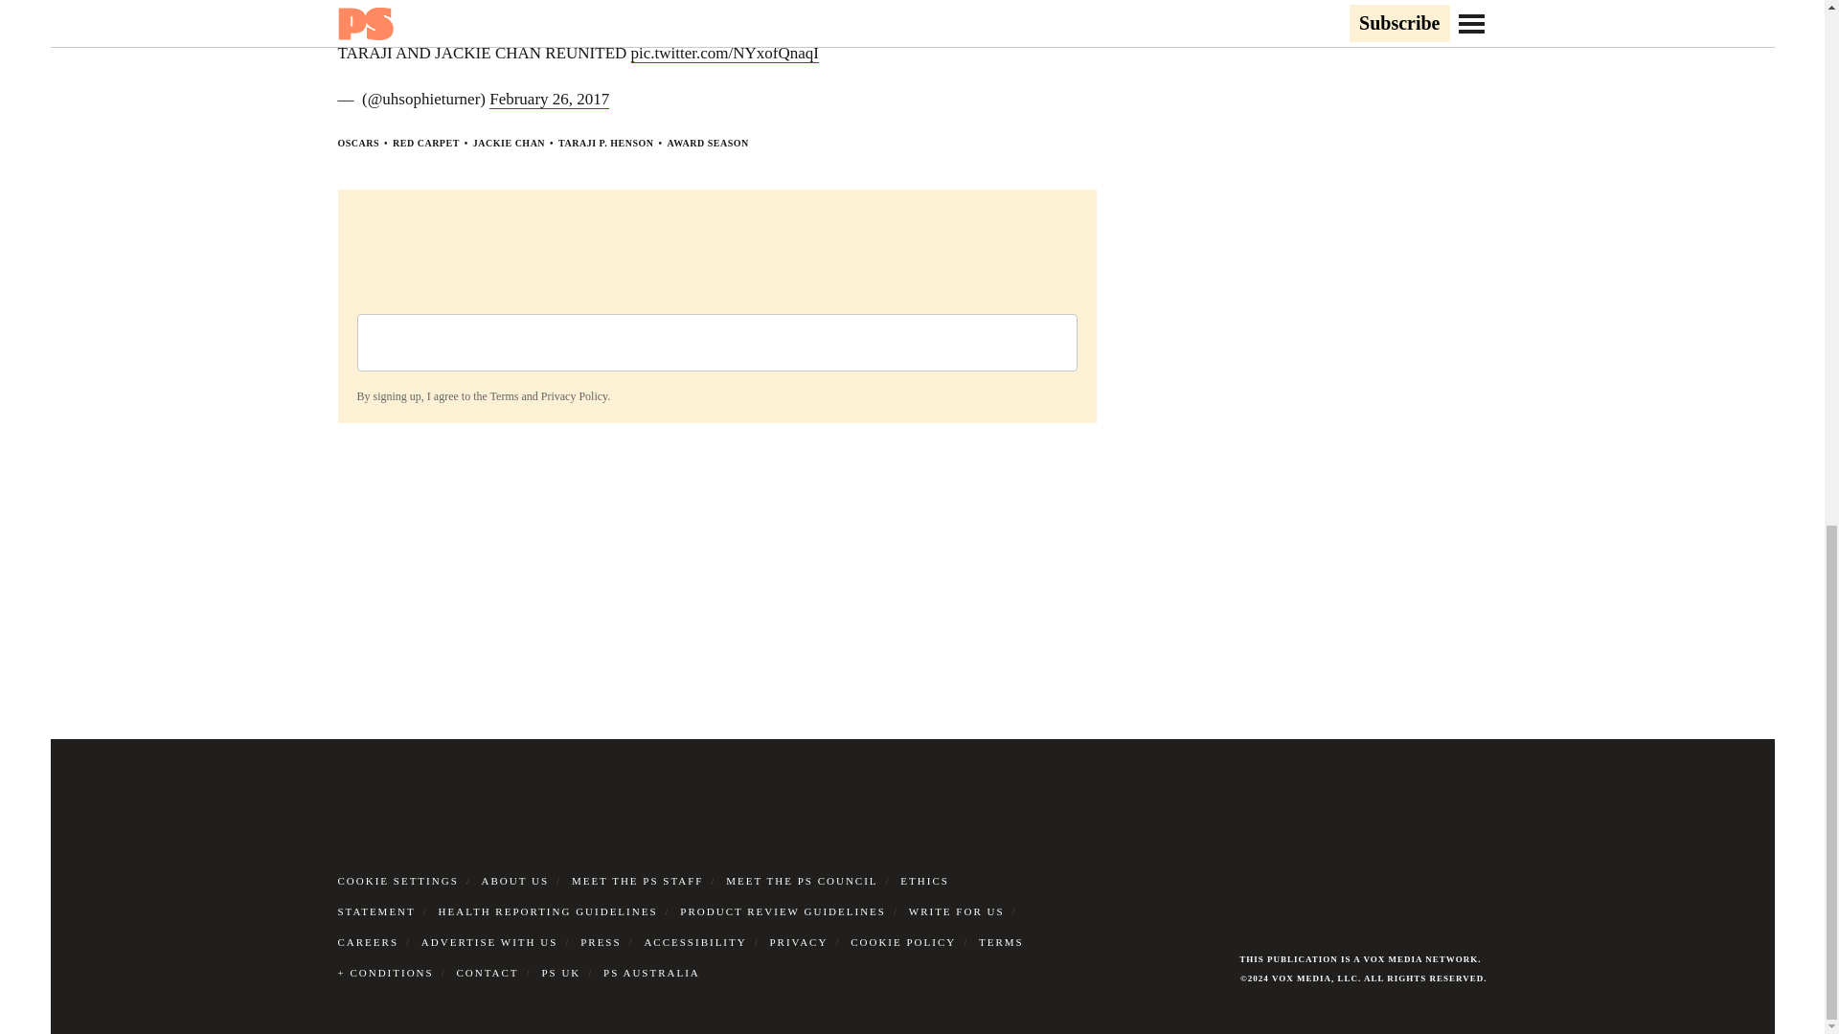 This screenshot has width=1839, height=1034. What do you see at coordinates (426, 143) in the screenshot?
I see `RED CARPET` at bounding box center [426, 143].